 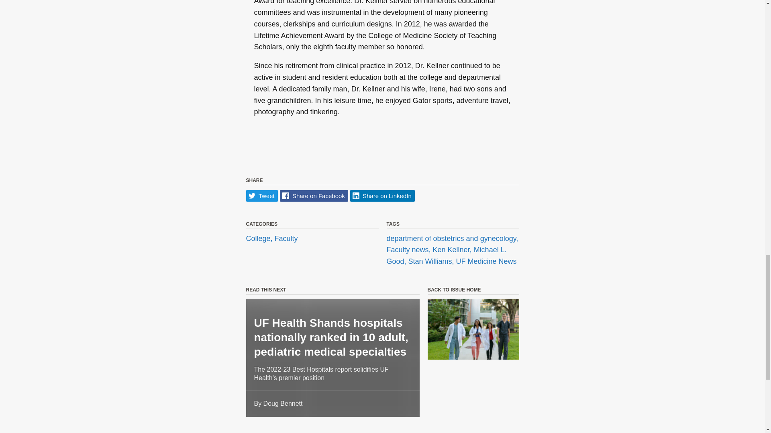 What do you see at coordinates (382, 196) in the screenshot?
I see `Share on LinkedIn` at bounding box center [382, 196].